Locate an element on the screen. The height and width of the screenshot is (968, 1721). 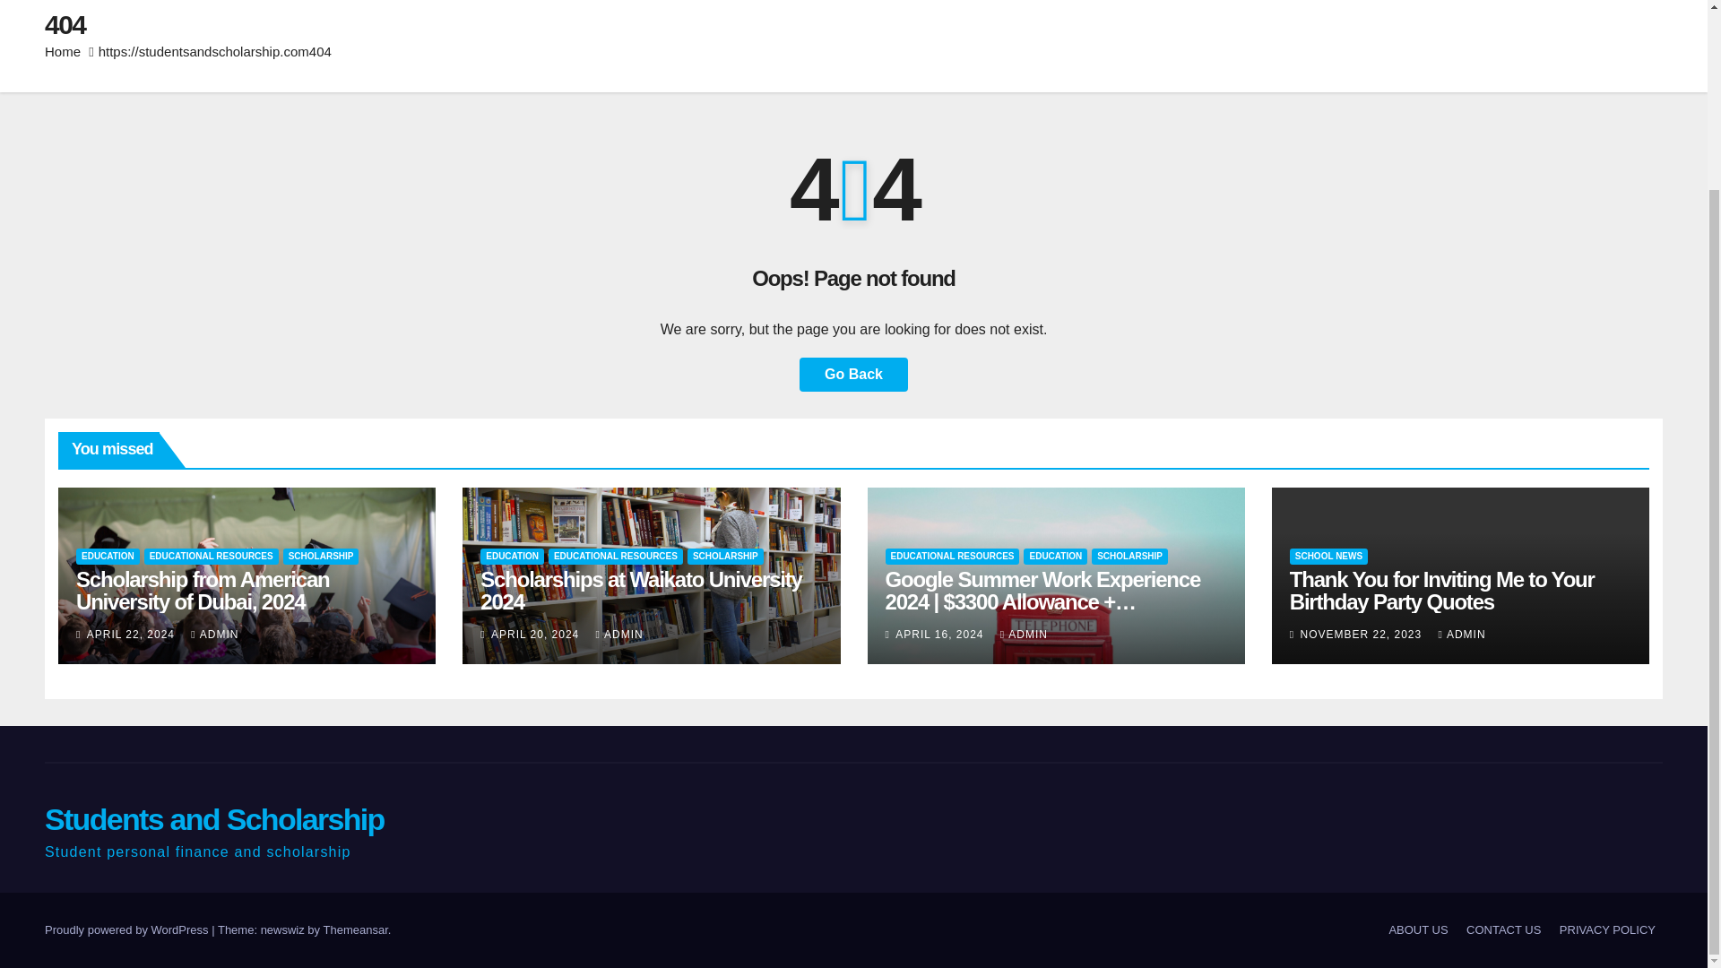
ABOUT US is located at coordinates (1418, 930).